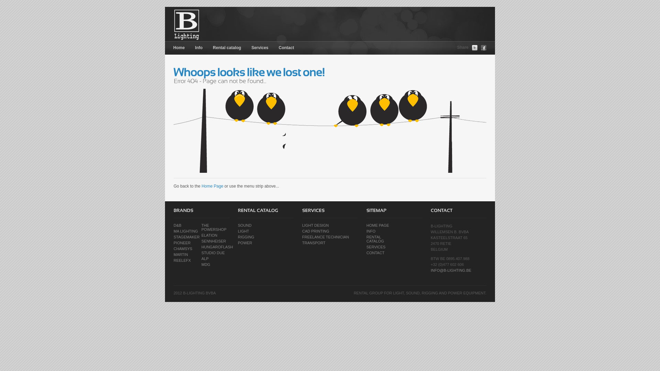 Image resolution: width=660 pixels, height=371 pixels. I want to click on LIGHT, so click(243, 231).